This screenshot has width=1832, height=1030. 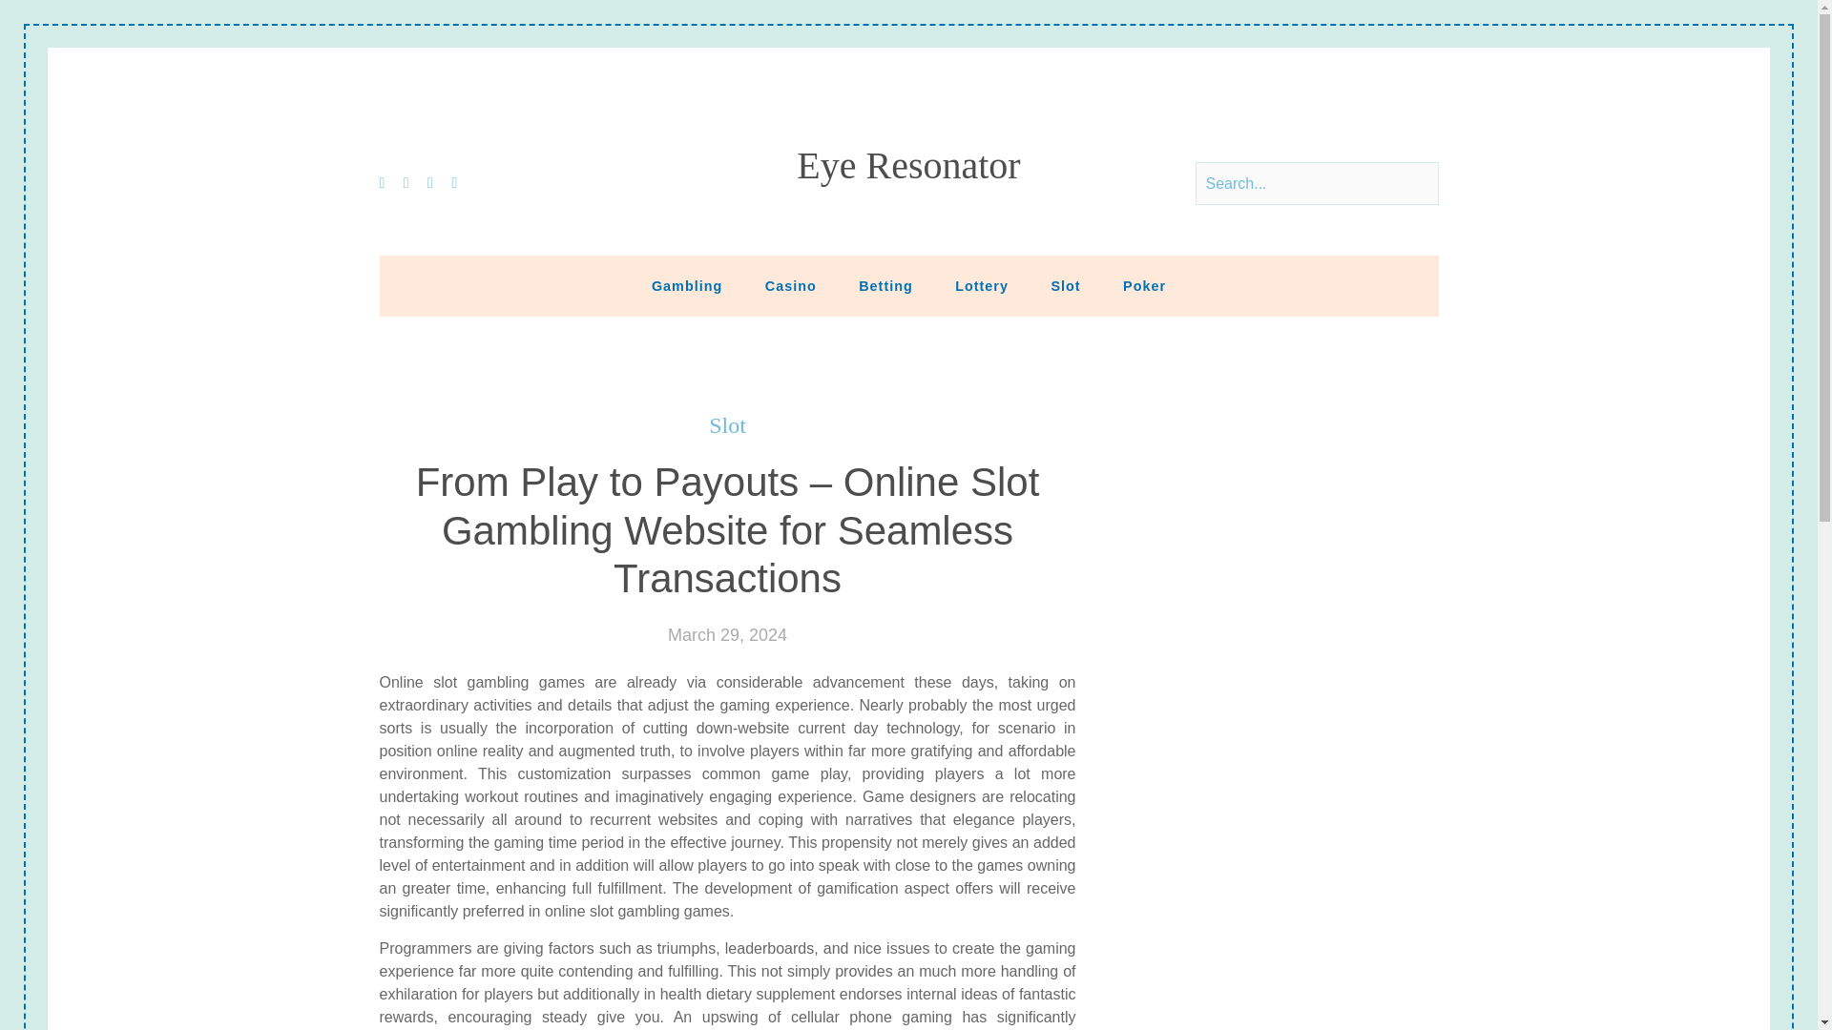 What do you see at coordinates (687, 285) in the screenshot?
I see `Gambling` at bounding box center [687, 285].